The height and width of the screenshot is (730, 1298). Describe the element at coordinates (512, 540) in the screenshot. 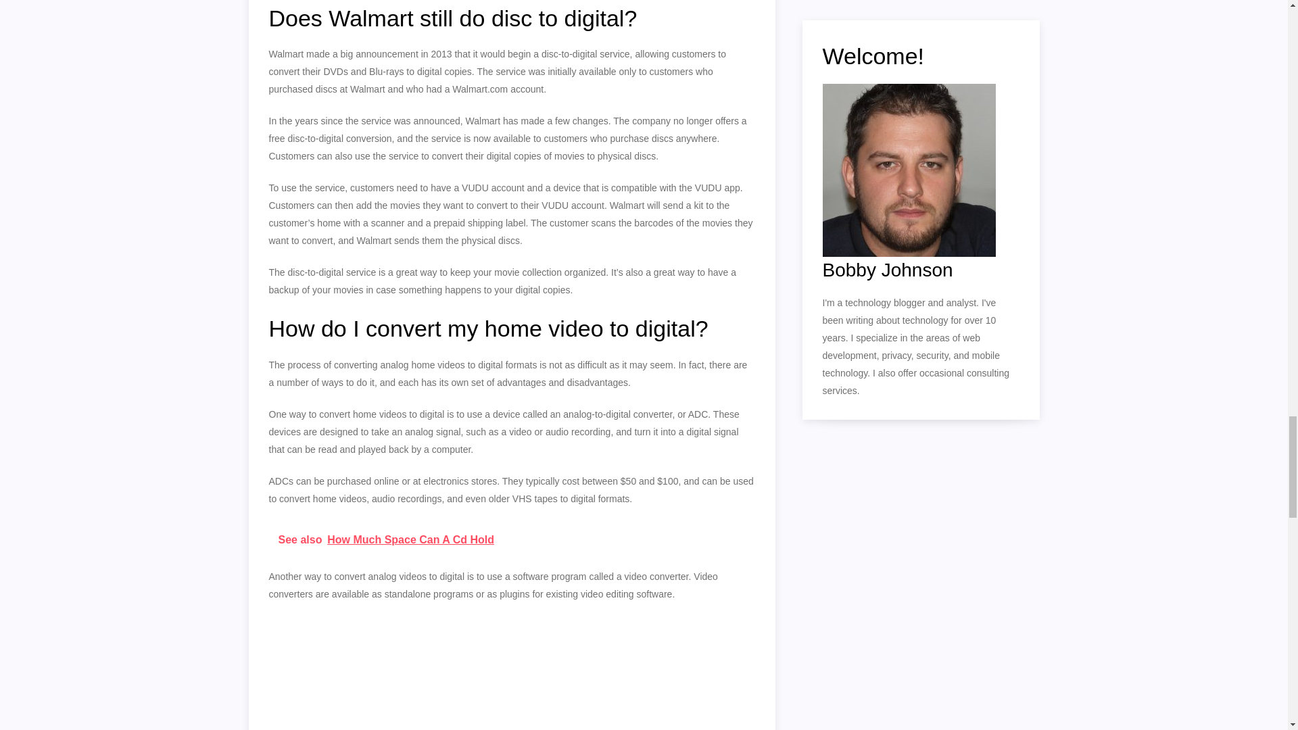

I see `See also  How Much Space Can A Cd Hold` at that location.